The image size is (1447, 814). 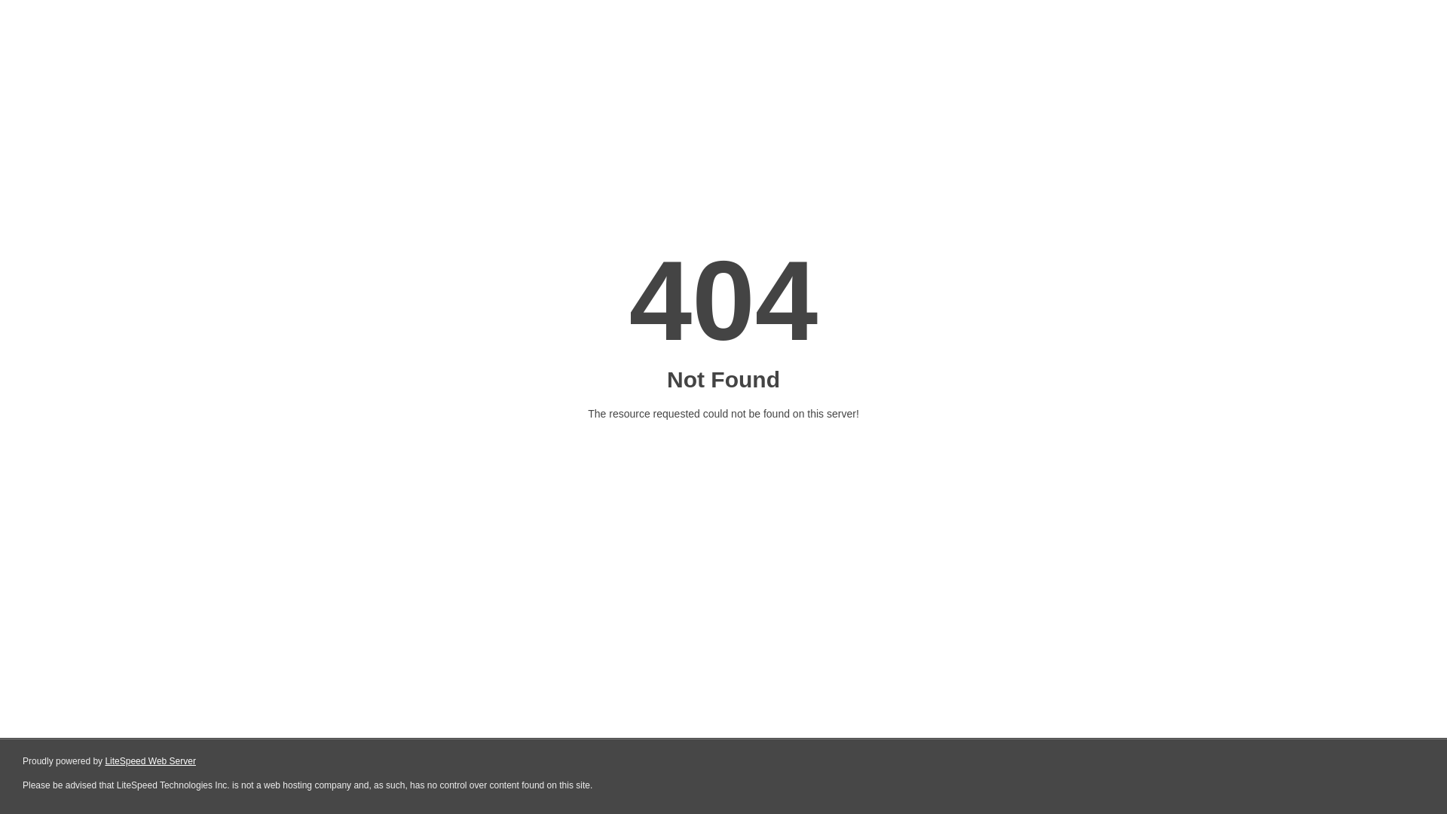 I want to click on LiteSpeed Web Server, so click(x=151, y=761).